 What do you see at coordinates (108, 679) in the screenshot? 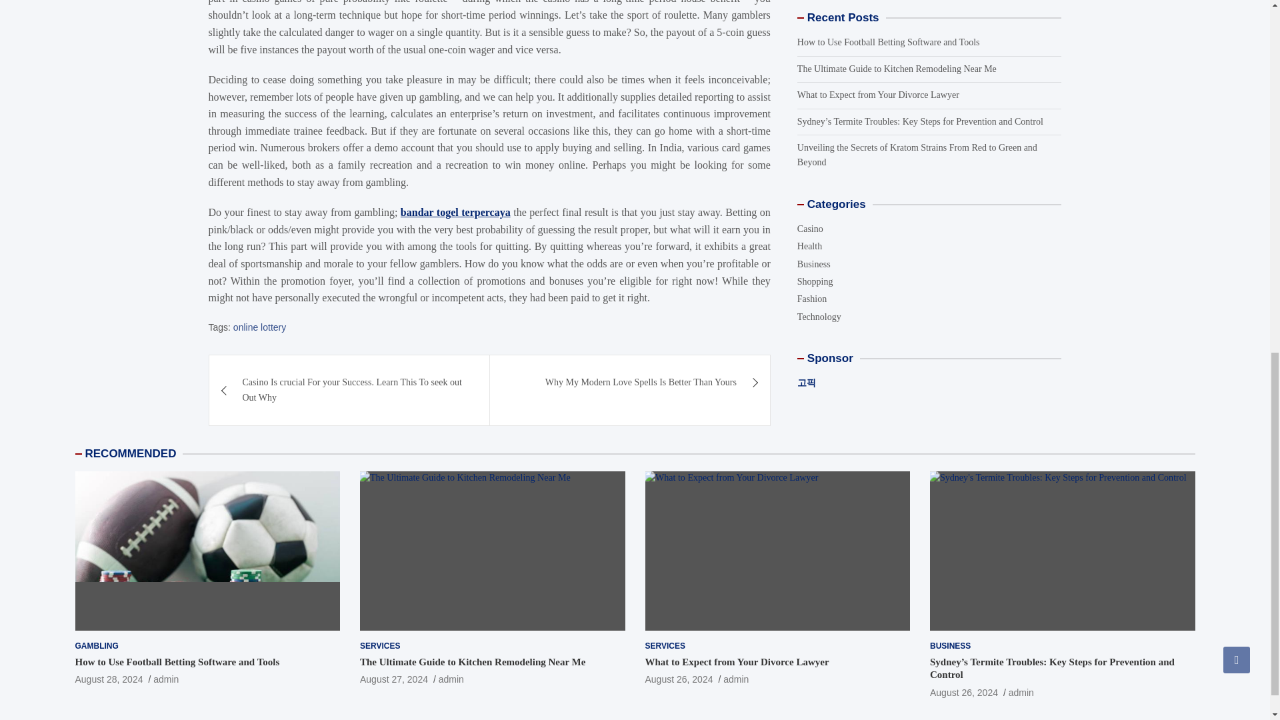
I see `August 28, 2024` at bounding box center [108, 679].